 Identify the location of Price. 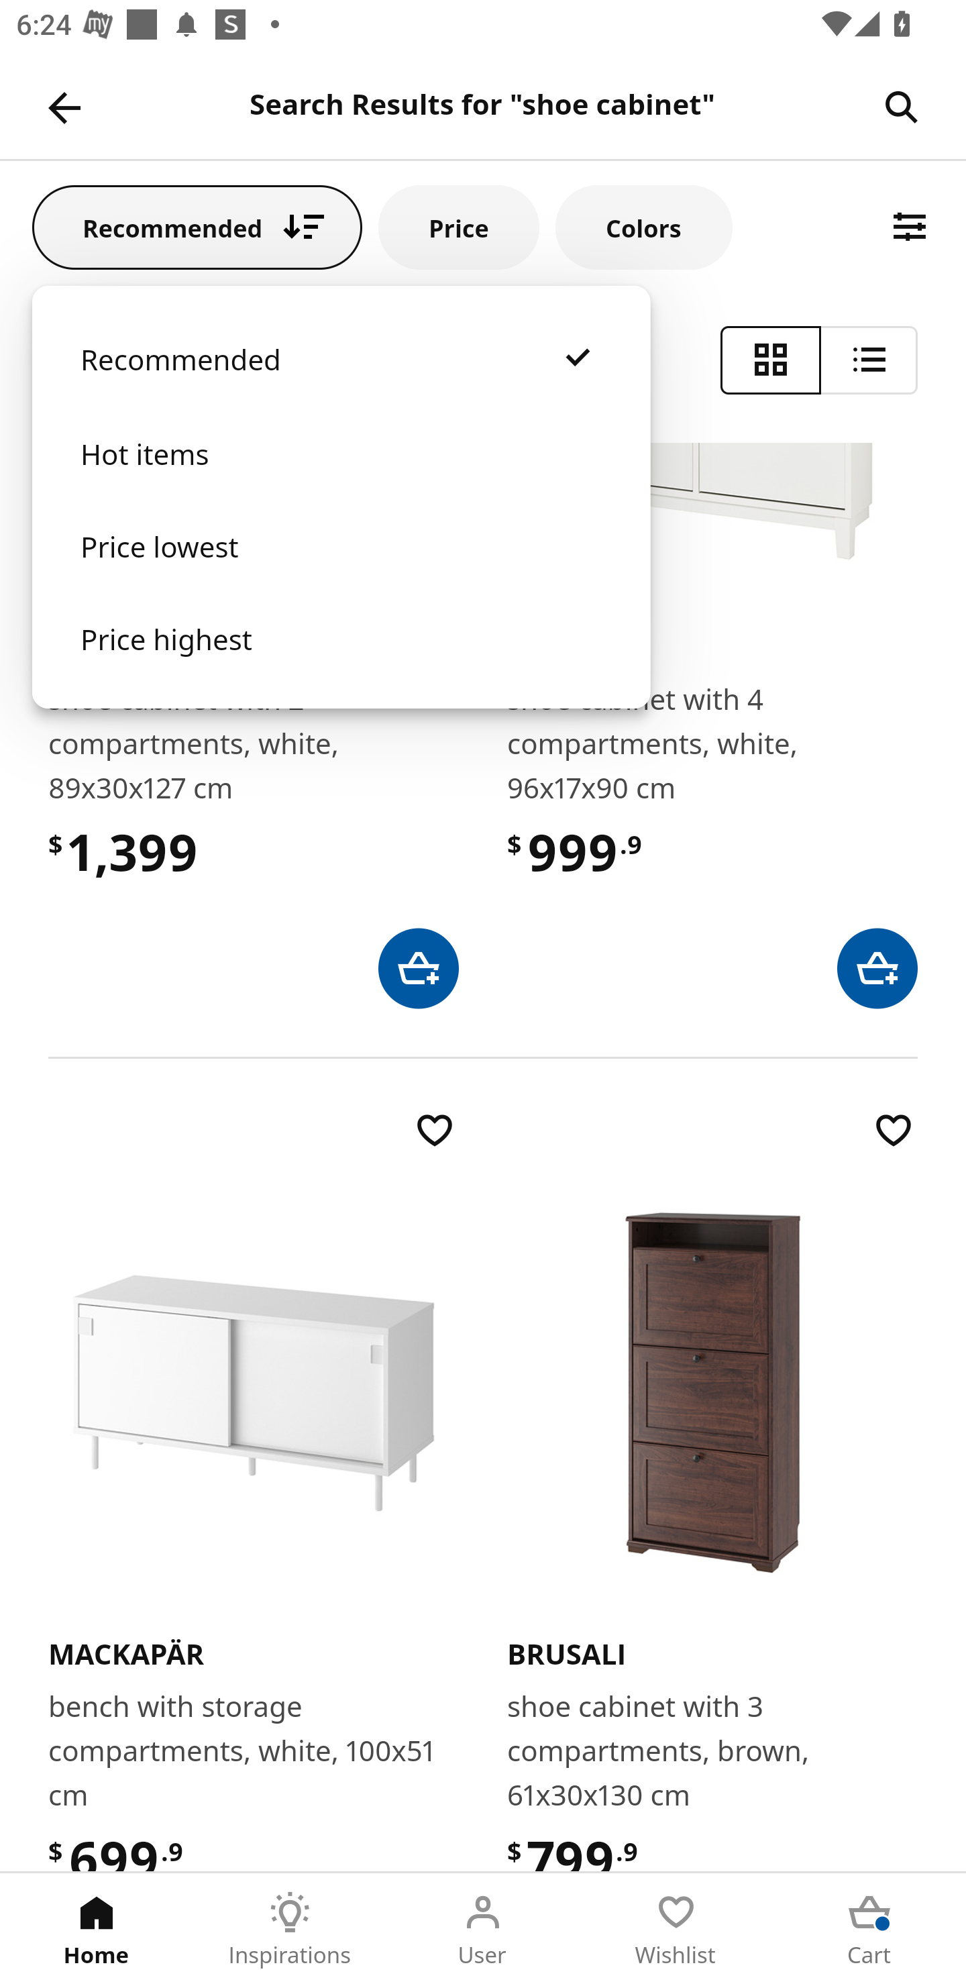
(459, 227).